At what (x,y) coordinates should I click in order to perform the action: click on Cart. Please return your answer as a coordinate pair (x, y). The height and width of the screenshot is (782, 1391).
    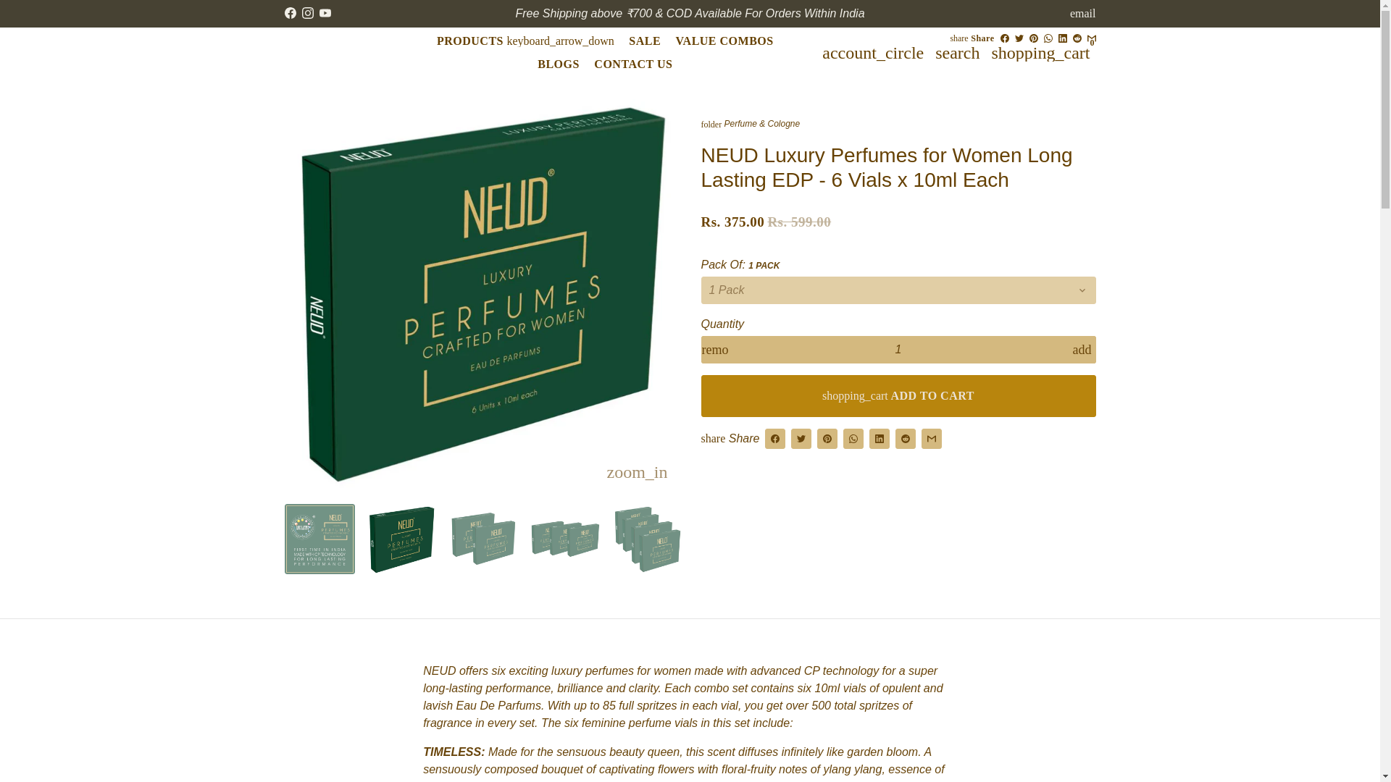
    Looking at the image, I should click on (1040, 51).